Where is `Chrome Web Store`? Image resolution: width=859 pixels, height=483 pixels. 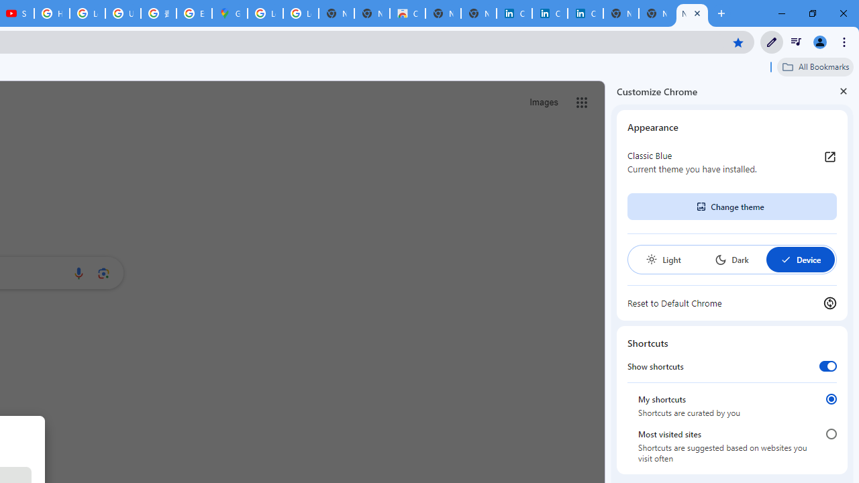 Chrome Web Store is located at coordinates (407, 13).